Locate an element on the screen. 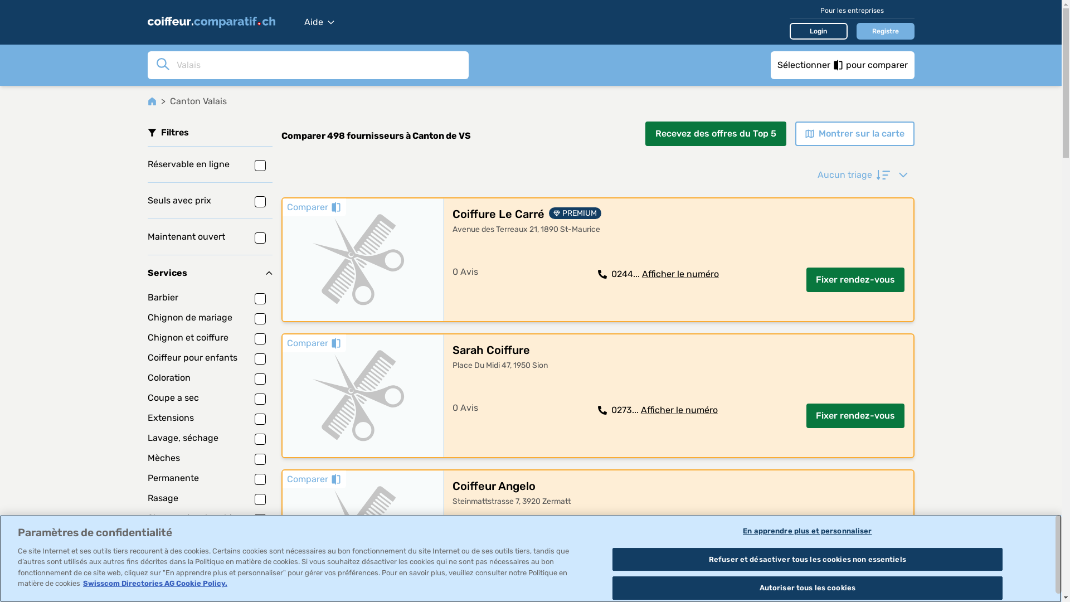 The width and height of the screenshot is (1070, 602). Aucun triage is located at coordinates (862, 175).